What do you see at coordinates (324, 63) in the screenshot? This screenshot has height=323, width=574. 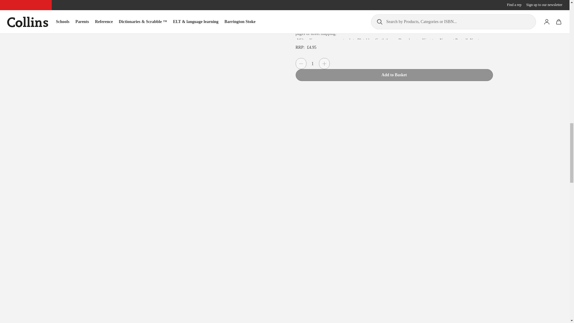 I see `Increase quantity` at bounding box center [324, 63].